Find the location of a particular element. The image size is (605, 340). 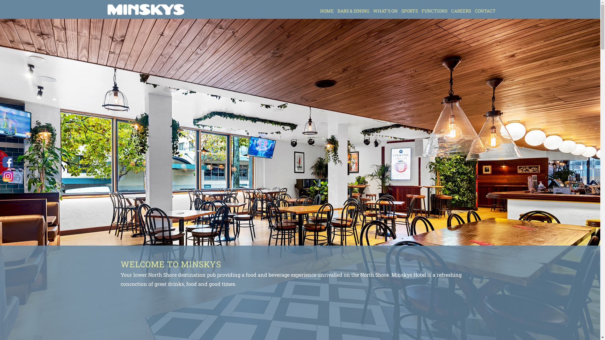

BARS & DINING is located at coordinates (354, 11).